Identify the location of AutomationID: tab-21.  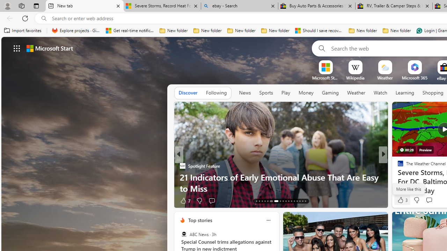
(283, 201).